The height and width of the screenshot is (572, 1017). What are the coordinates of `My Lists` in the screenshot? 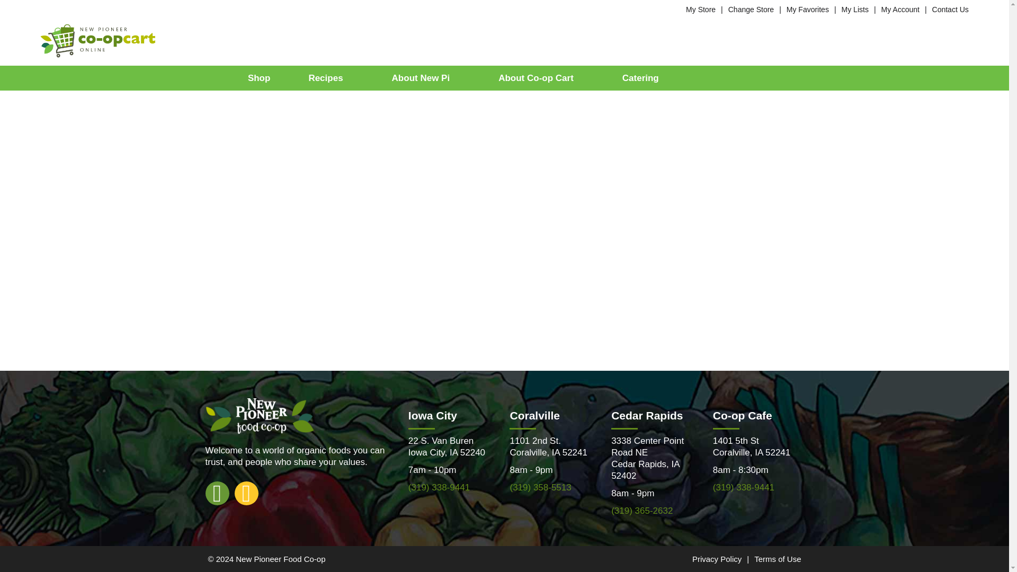 It's located at (855, 9).